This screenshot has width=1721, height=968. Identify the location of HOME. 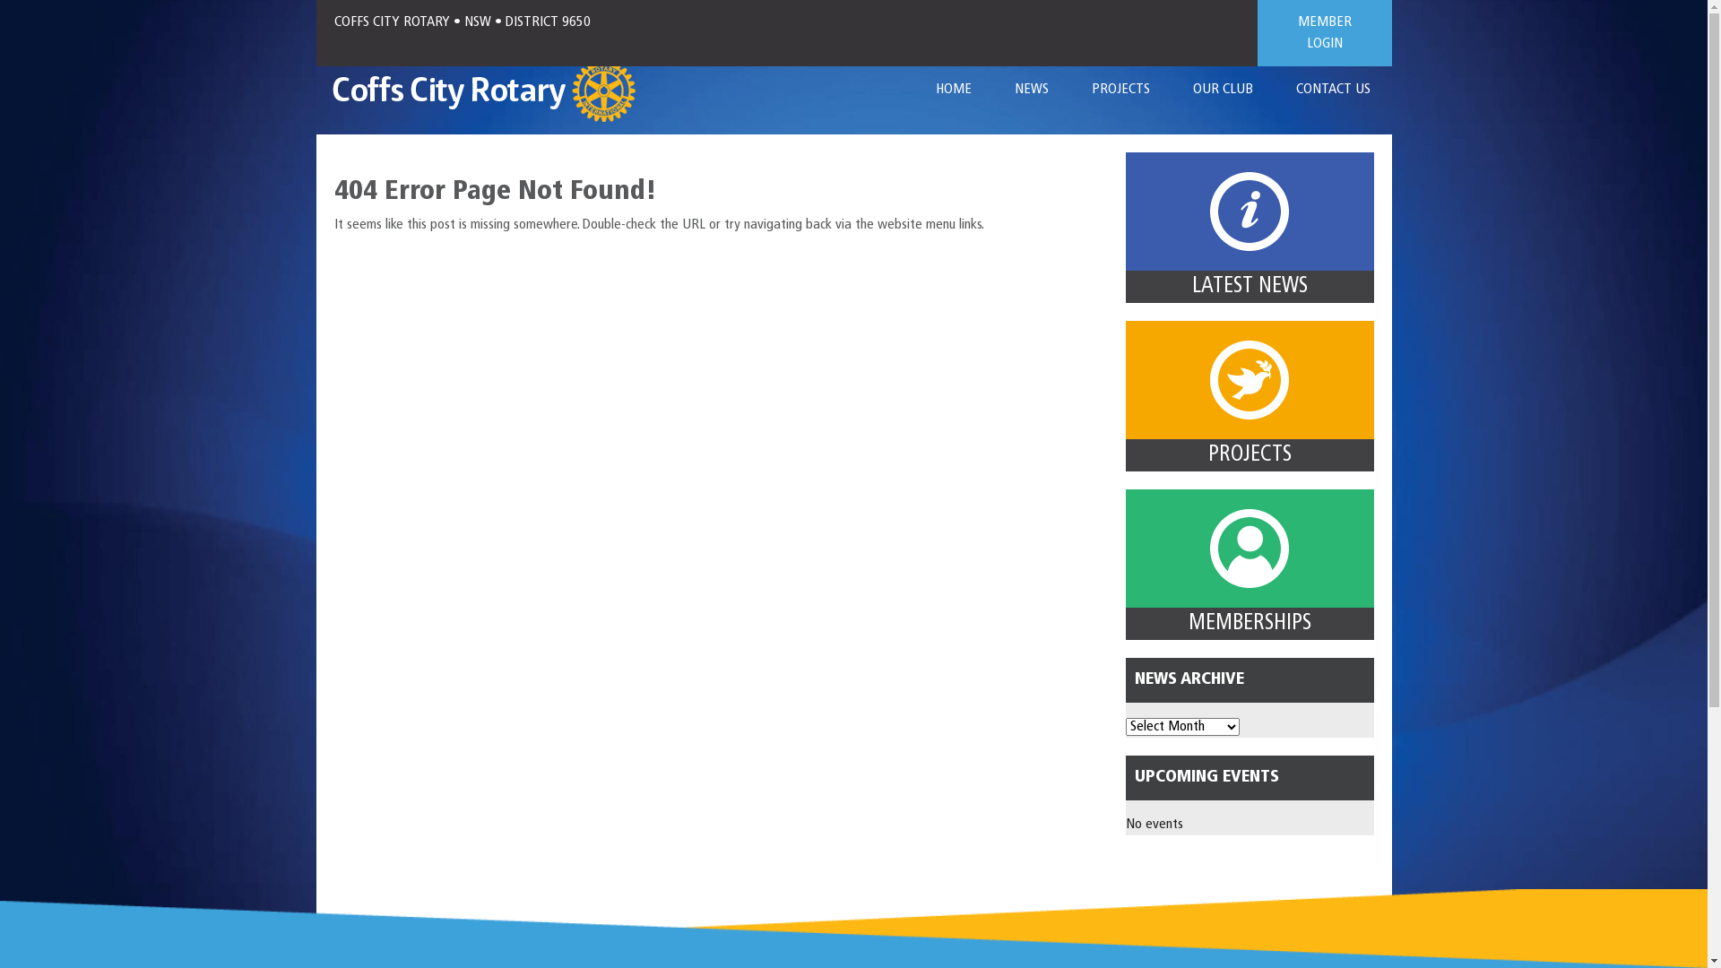
(954, 90).